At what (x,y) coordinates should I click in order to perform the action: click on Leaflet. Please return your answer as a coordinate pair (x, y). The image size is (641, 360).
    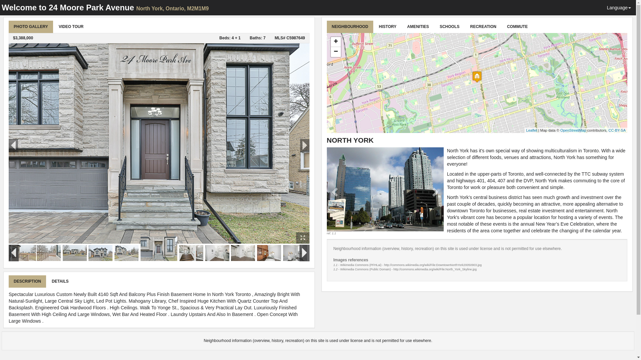
    Looking at the image, I should click on (531, 130).